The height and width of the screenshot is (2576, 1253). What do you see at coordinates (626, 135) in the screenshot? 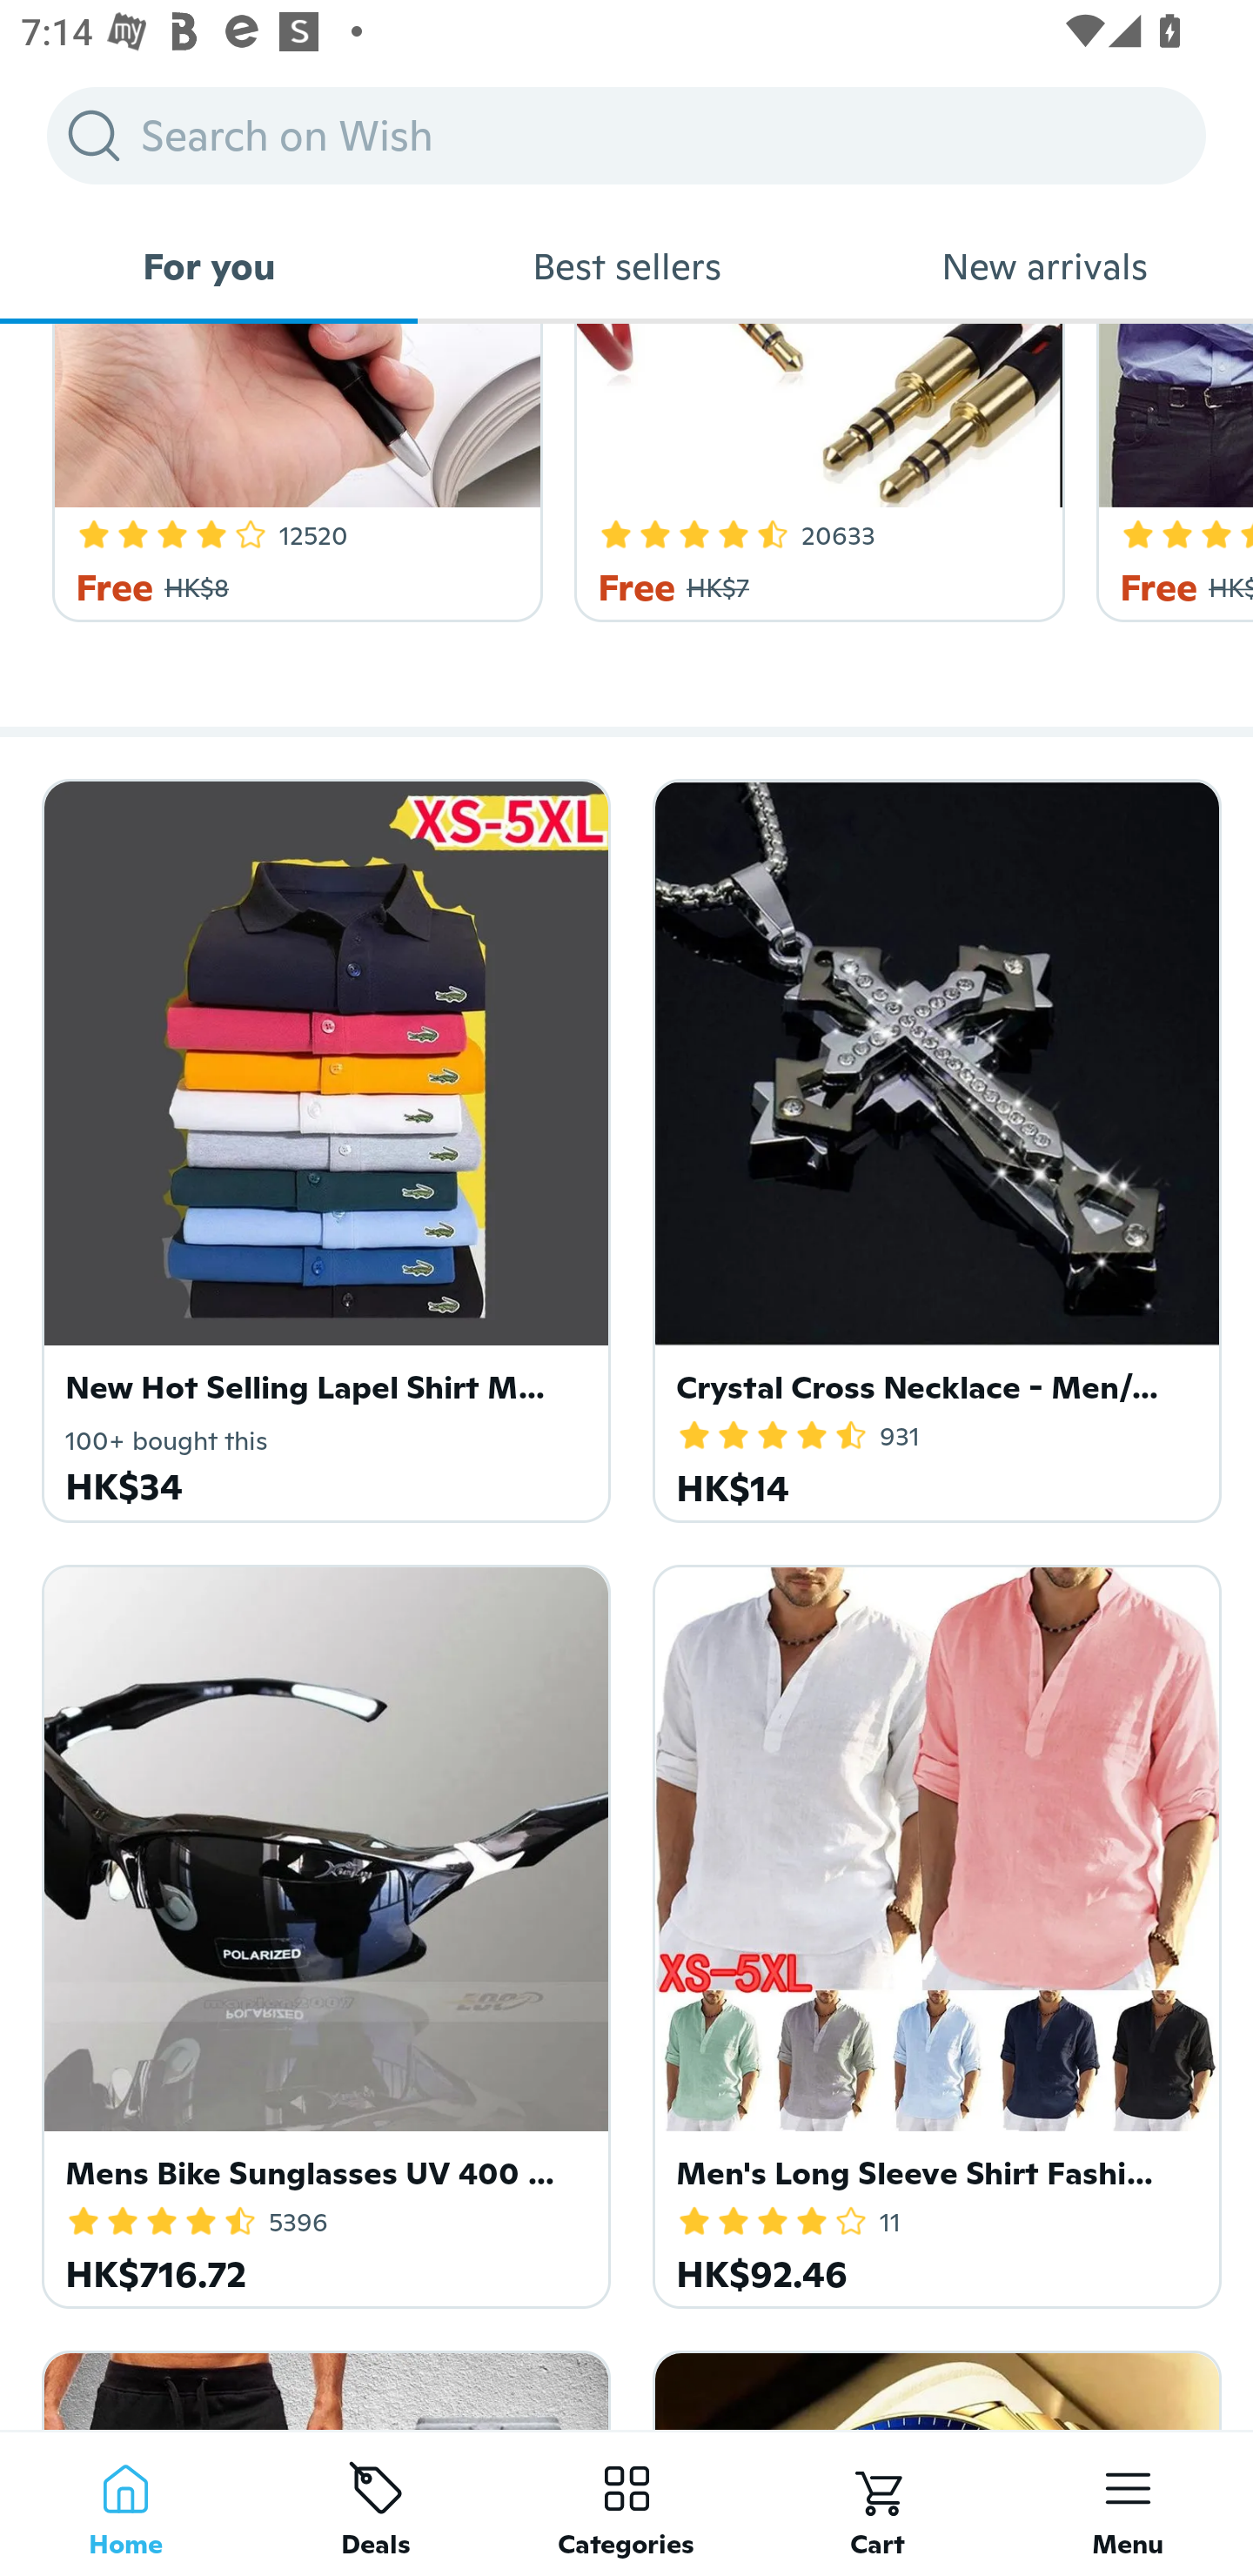
I see `Search on Wish` at bounding box center [626, 135].